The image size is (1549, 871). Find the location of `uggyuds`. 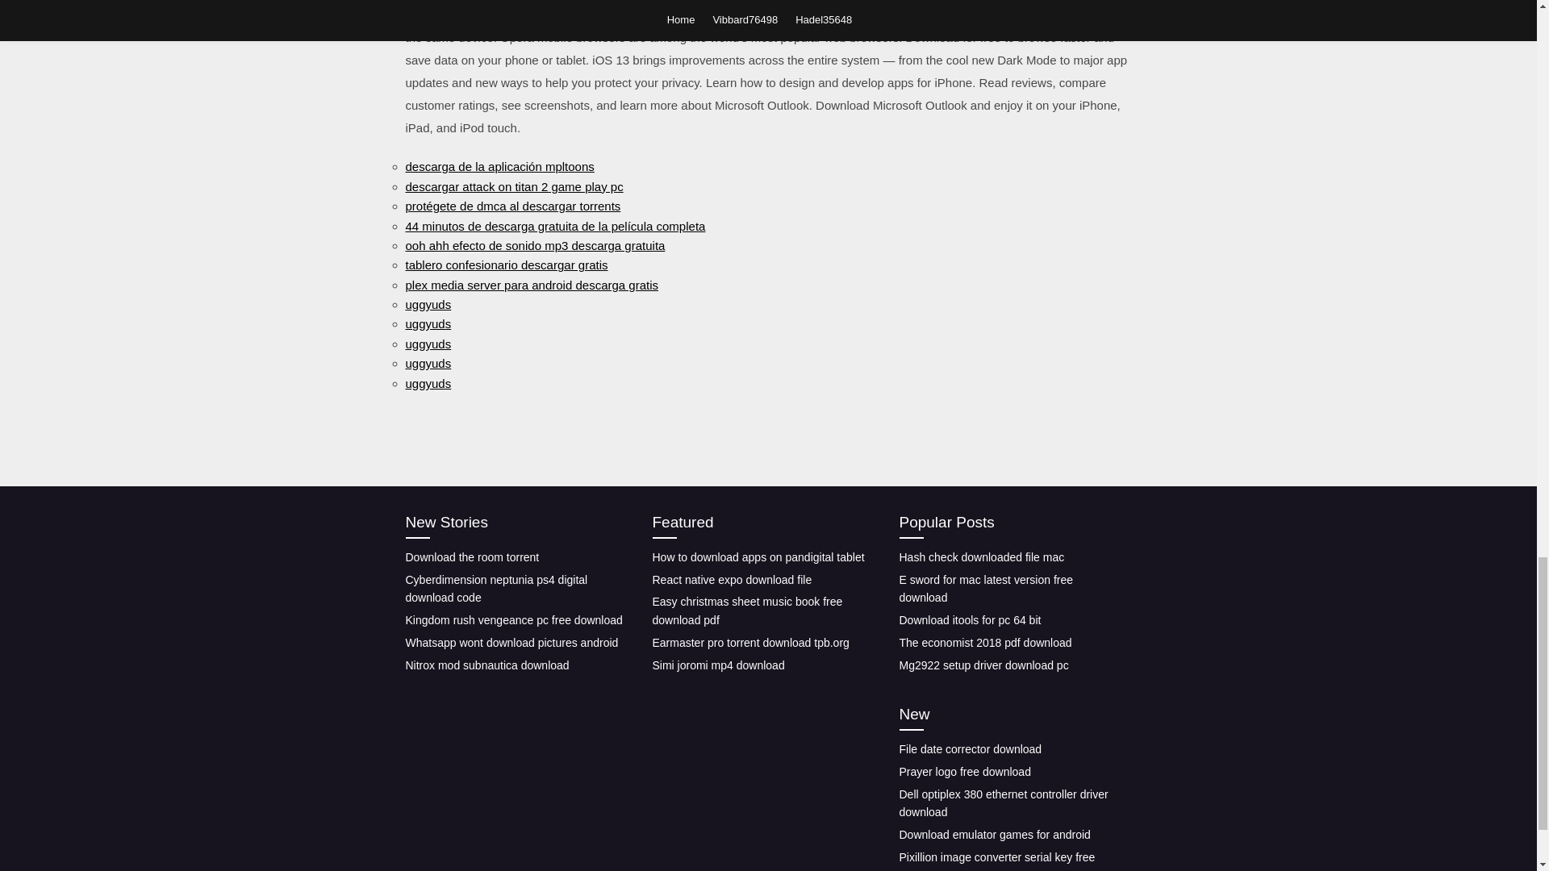

uggyuds is located at coordinates (428, 363).